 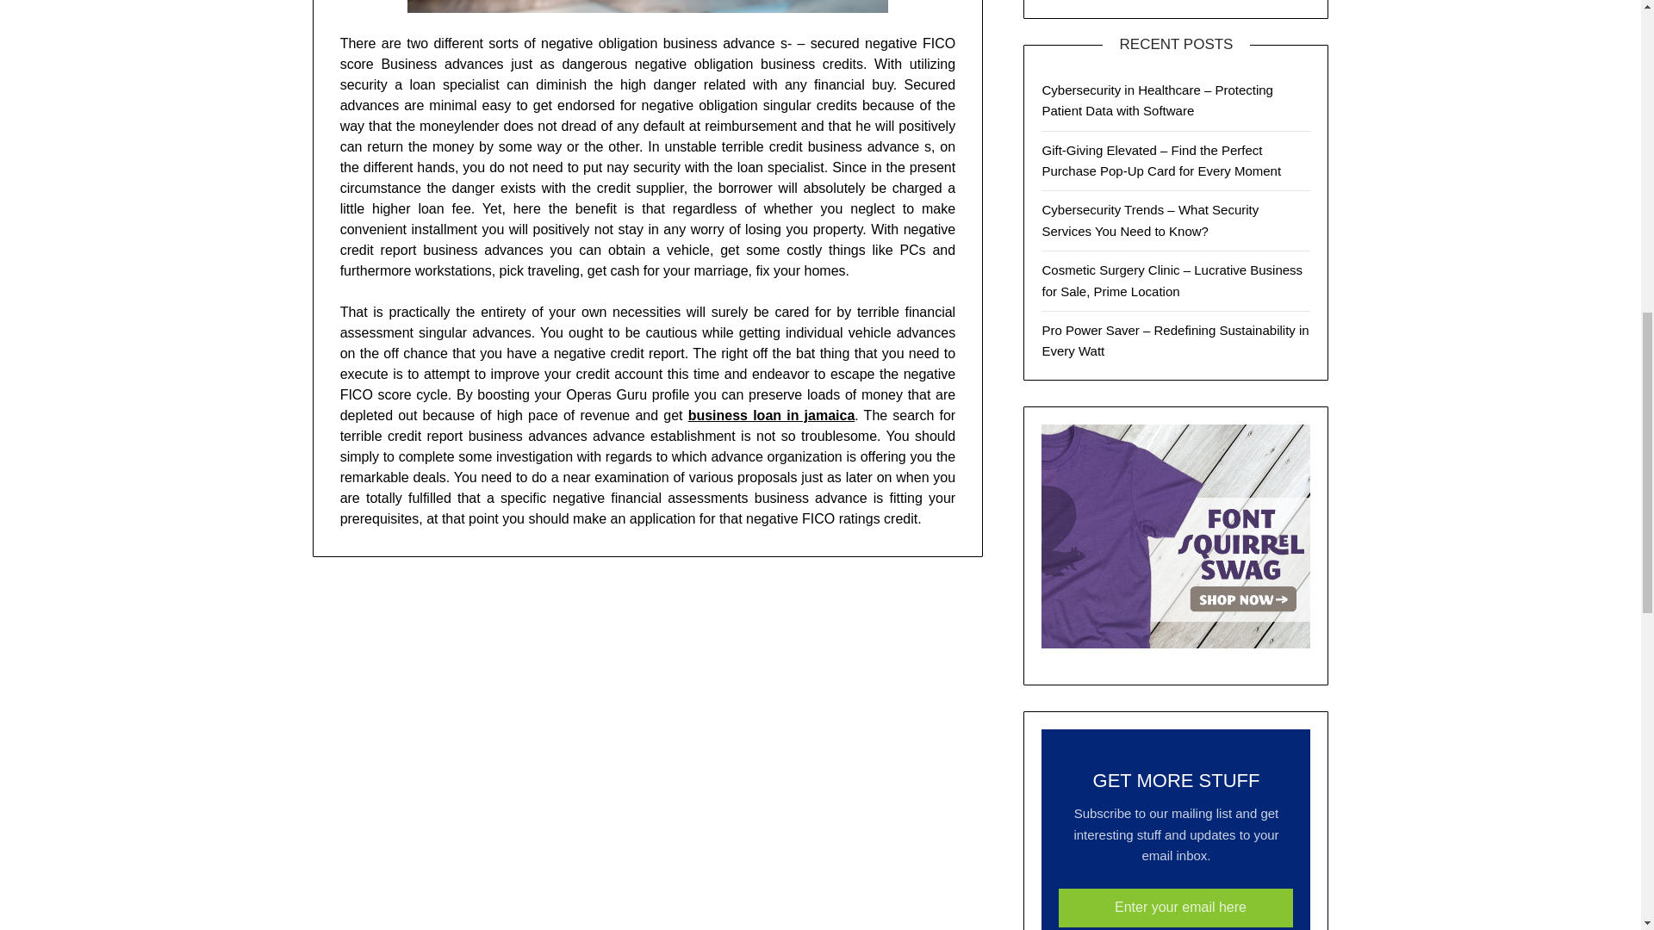 What do you see at coordinates (771, 415) in the screenshot?
I see `business loan in jamaica` at bounding box center [771, 415].